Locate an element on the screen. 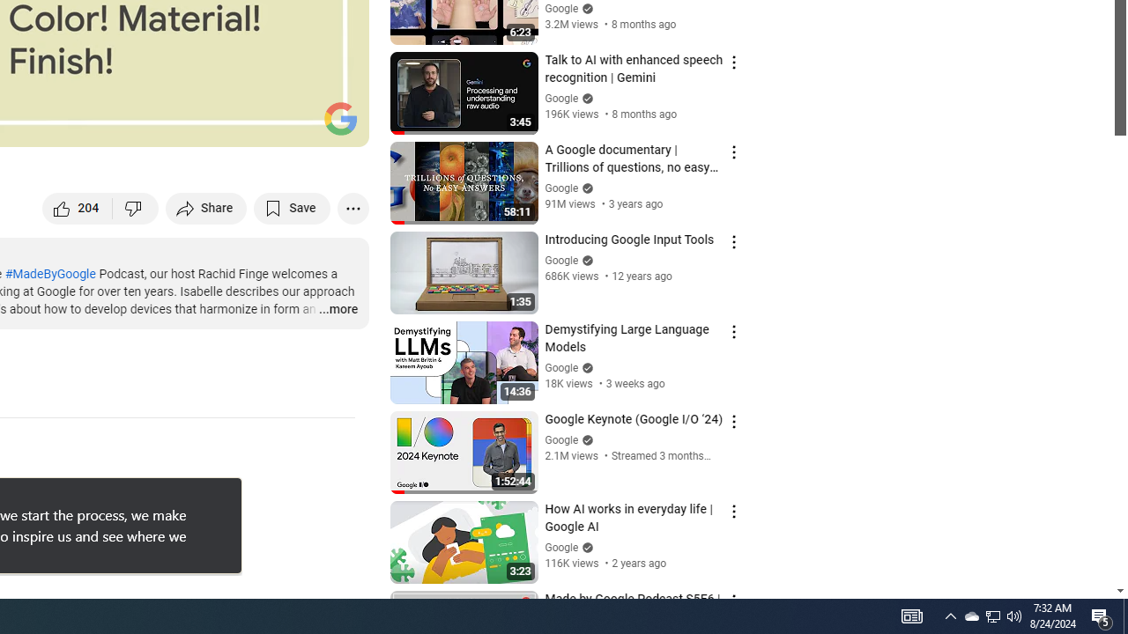 Image resolution: width=1128 pixels, height=634 pixels. Settings is located at coordinates (210, 125).